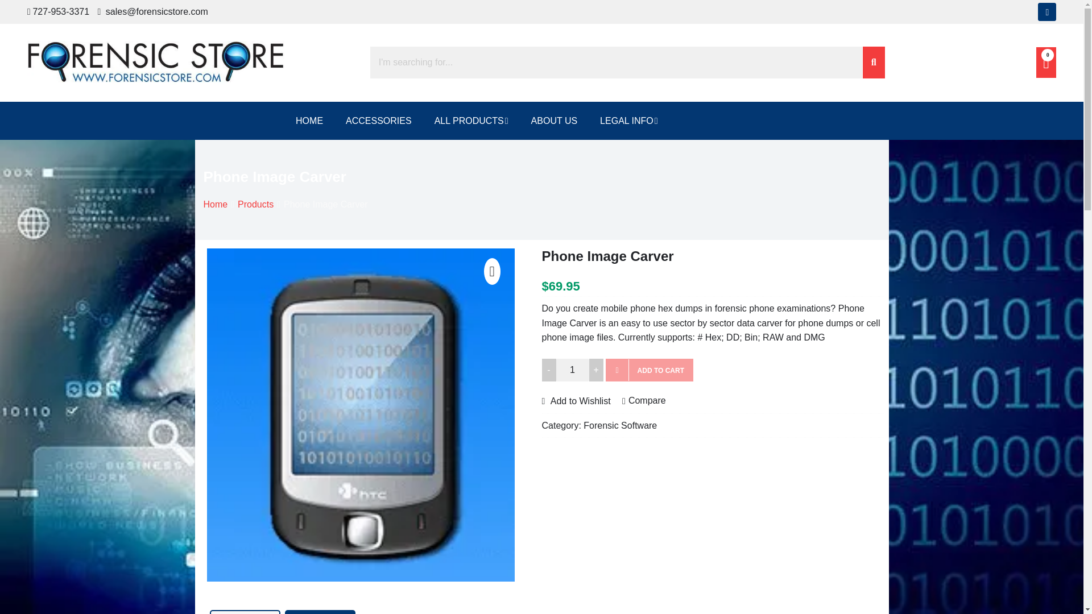  What do you see at coordinates (256, 205) in the screenshot?
I see `Products` at bounding box center [256, 205].